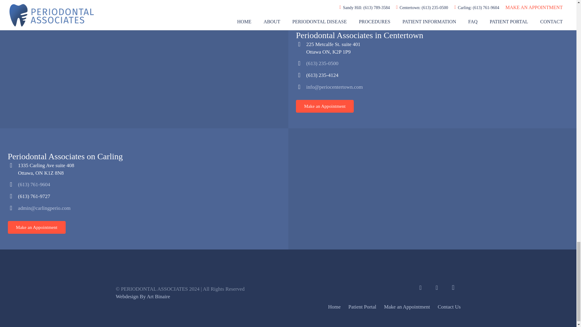  What do you see at coordinates (437, 288) in the screenshot?
I see `Email` at bounding box center [437, 288].